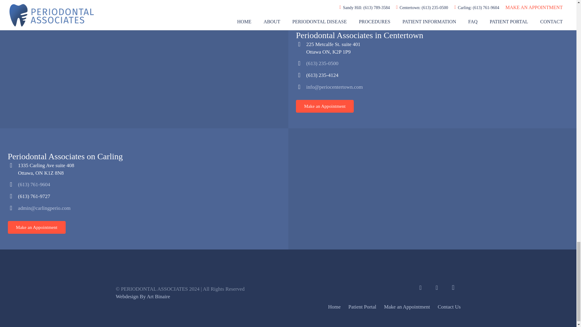  What do you see at coordinates (437, 288) in the screenshot?
I see `Email` at bounding box center [437, 288].